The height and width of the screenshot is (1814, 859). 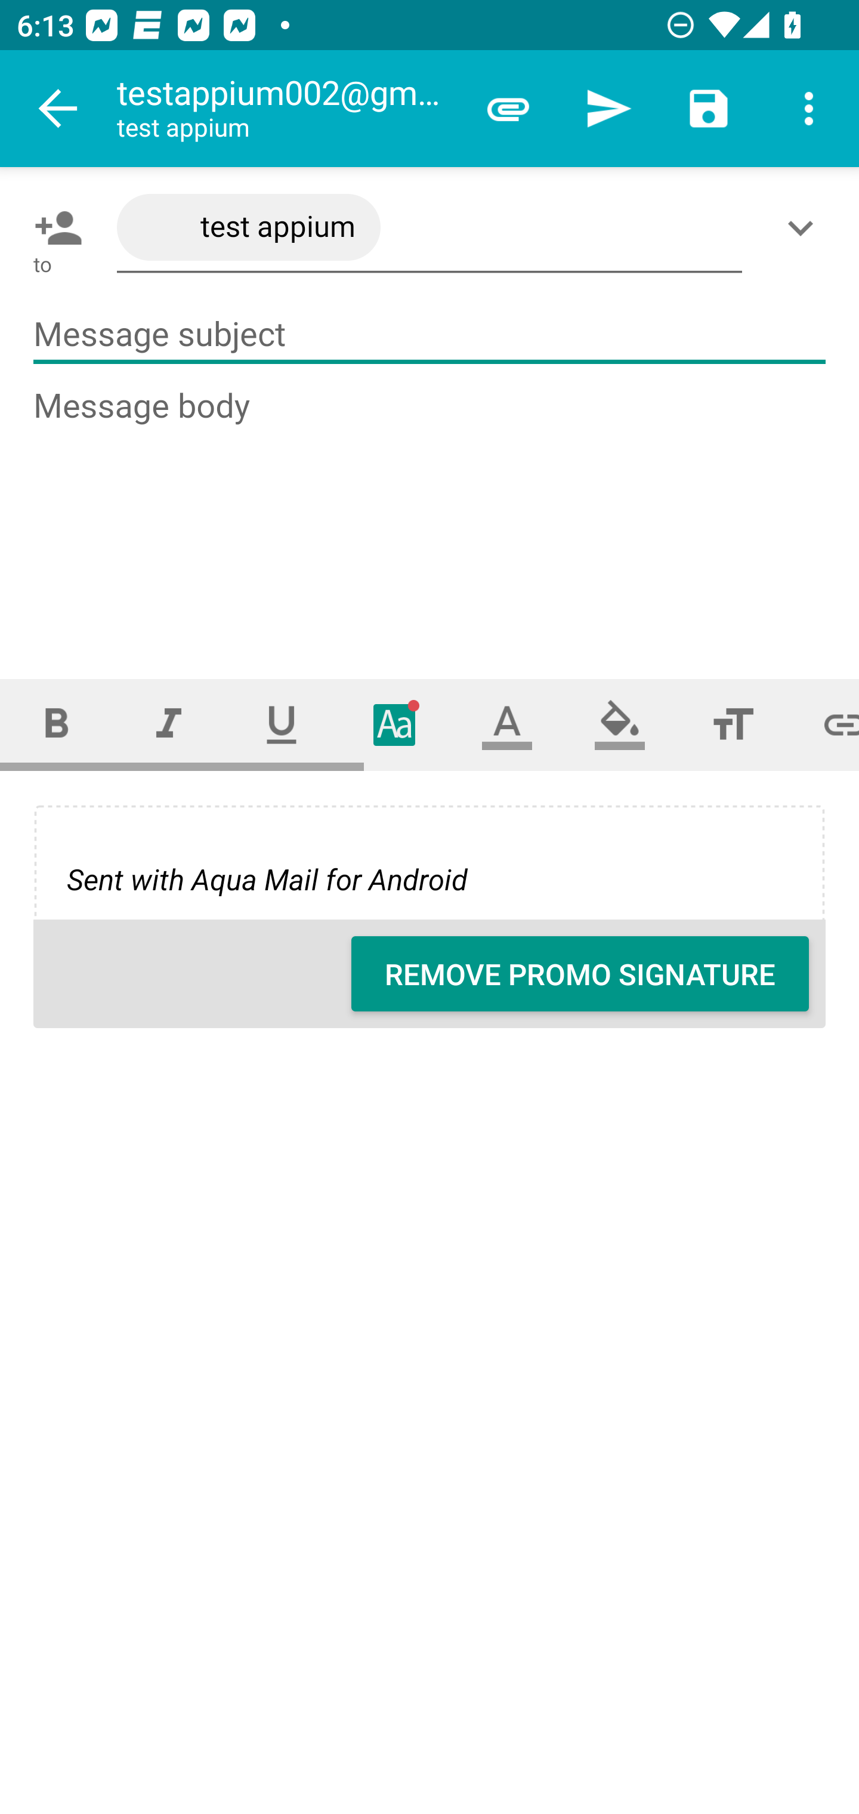 I want to click on Text color, so click(x=507, y=724).